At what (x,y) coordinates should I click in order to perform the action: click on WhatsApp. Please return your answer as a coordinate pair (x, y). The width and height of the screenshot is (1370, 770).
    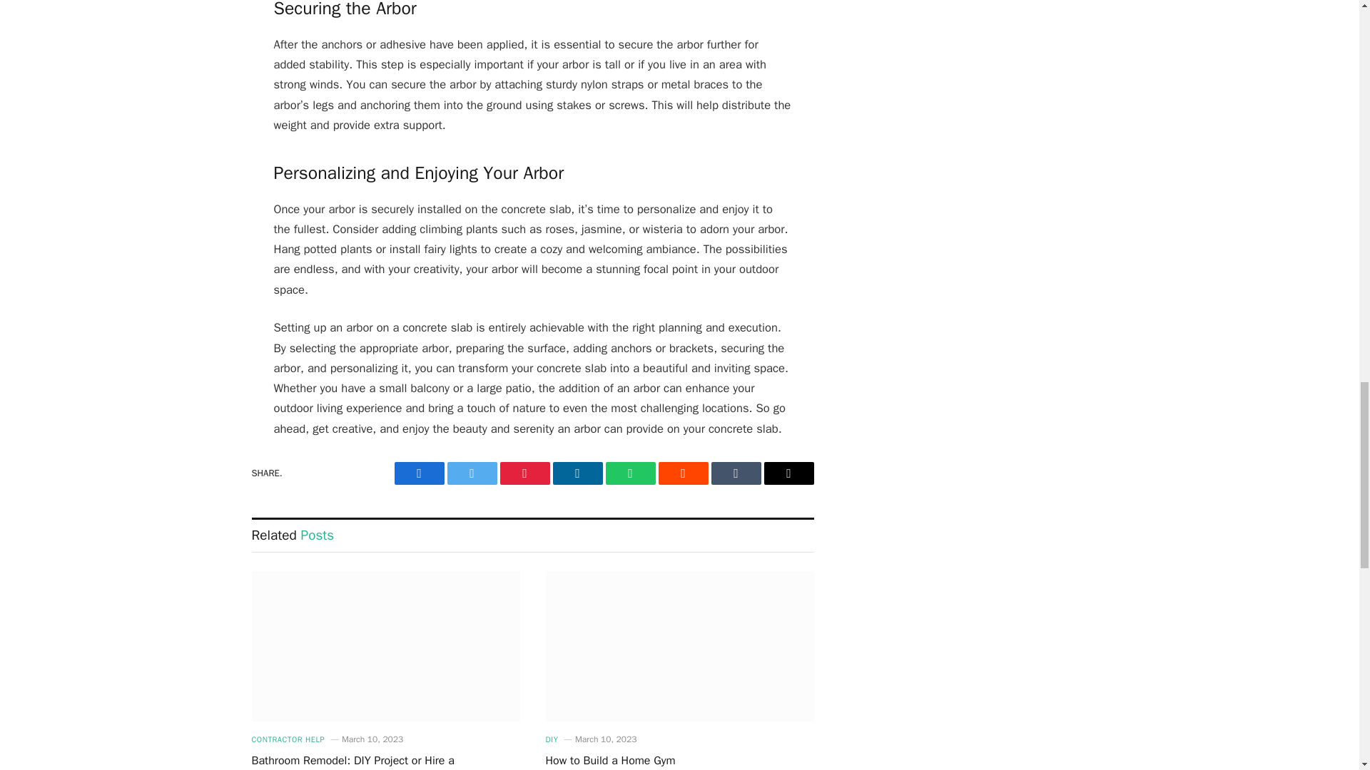
    Looking at the image, I should click on (629, 473).